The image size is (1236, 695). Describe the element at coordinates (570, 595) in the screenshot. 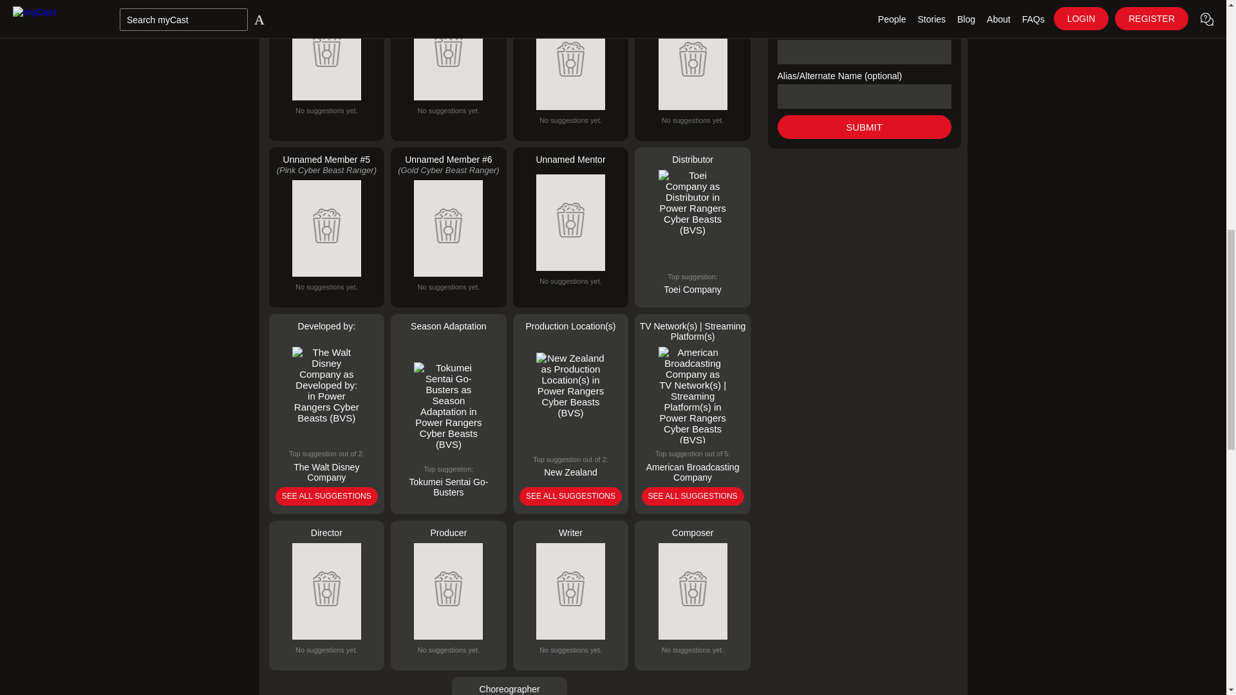

I see `Writer` at that location.